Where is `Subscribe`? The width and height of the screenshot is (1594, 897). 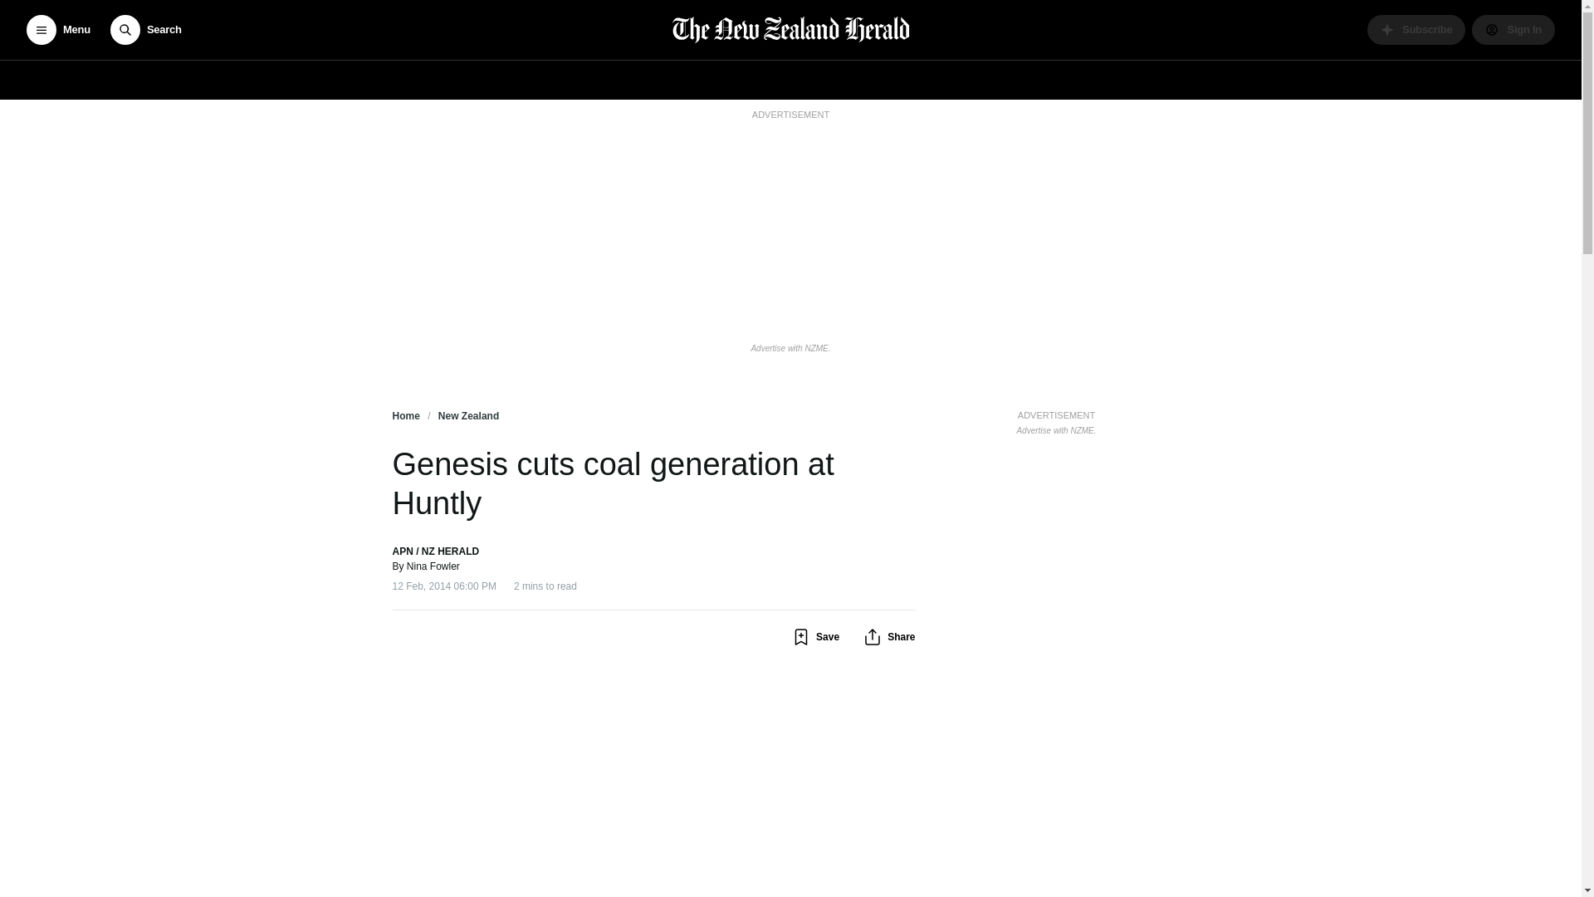
Subscribe is located at coordinates (1416, 30).